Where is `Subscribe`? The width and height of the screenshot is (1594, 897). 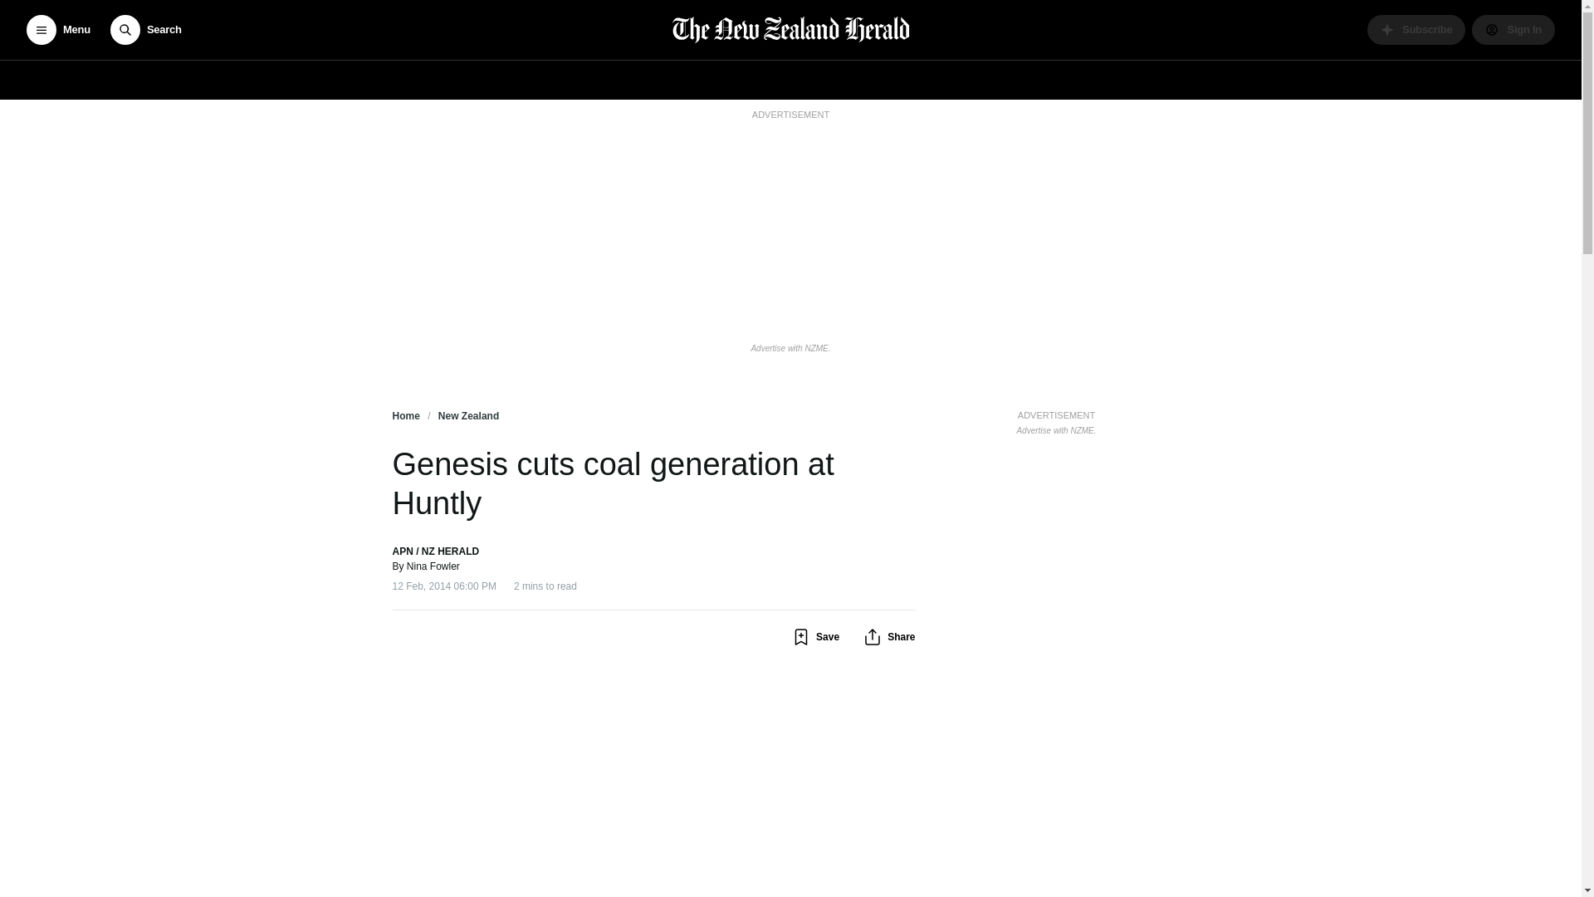
Subscribe is located at coordinates (1416, 30).